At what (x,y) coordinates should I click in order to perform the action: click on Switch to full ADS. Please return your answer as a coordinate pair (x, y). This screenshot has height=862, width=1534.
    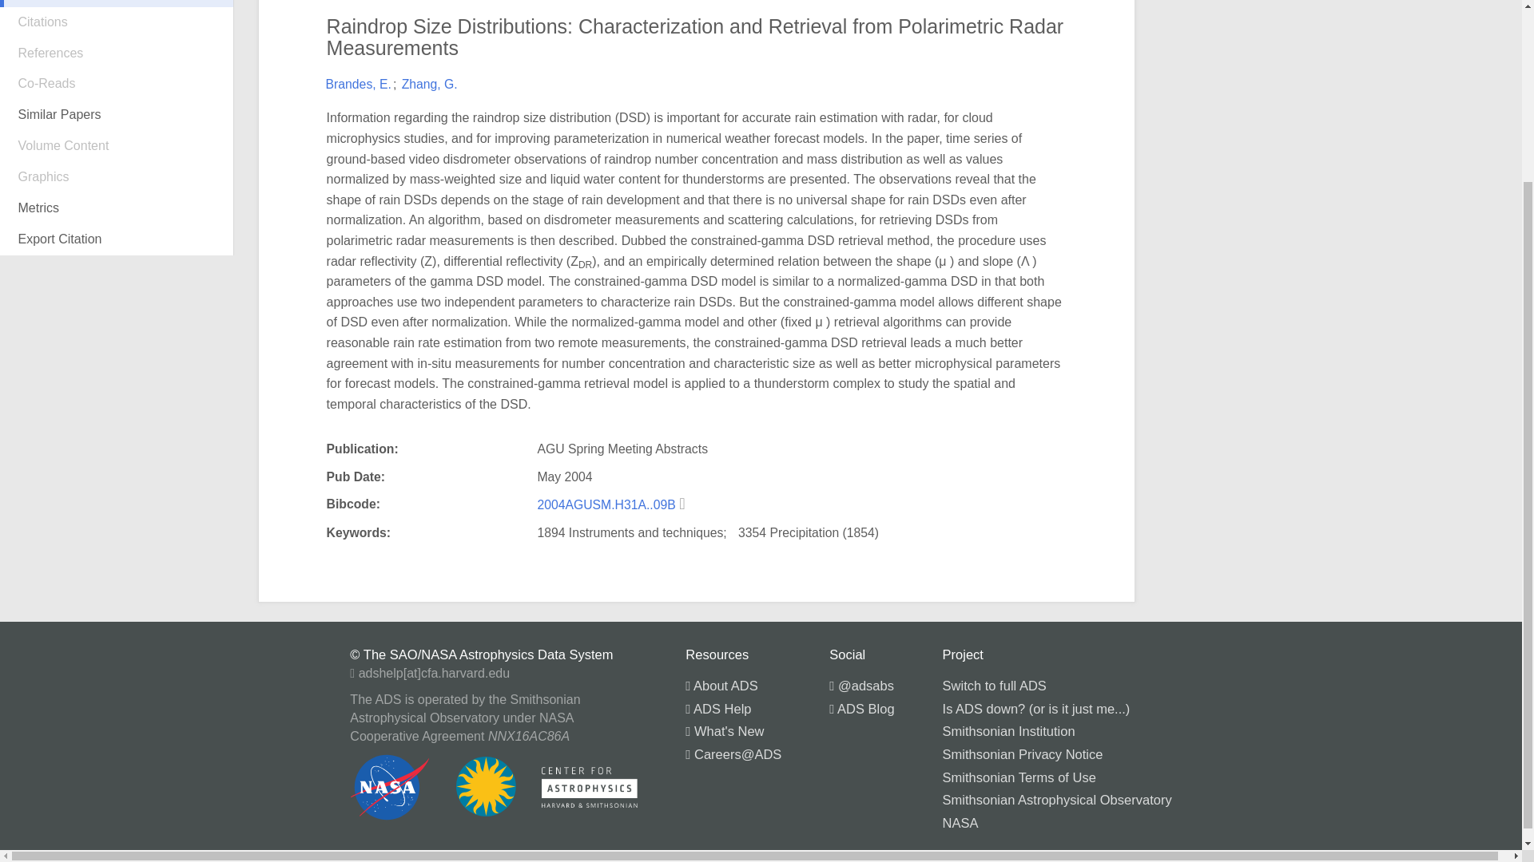
    Looking at the image, I should click on (994, 685).